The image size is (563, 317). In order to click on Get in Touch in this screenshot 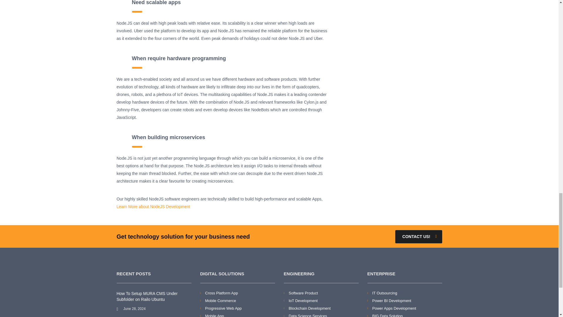, I will do `click(418, 237)`.